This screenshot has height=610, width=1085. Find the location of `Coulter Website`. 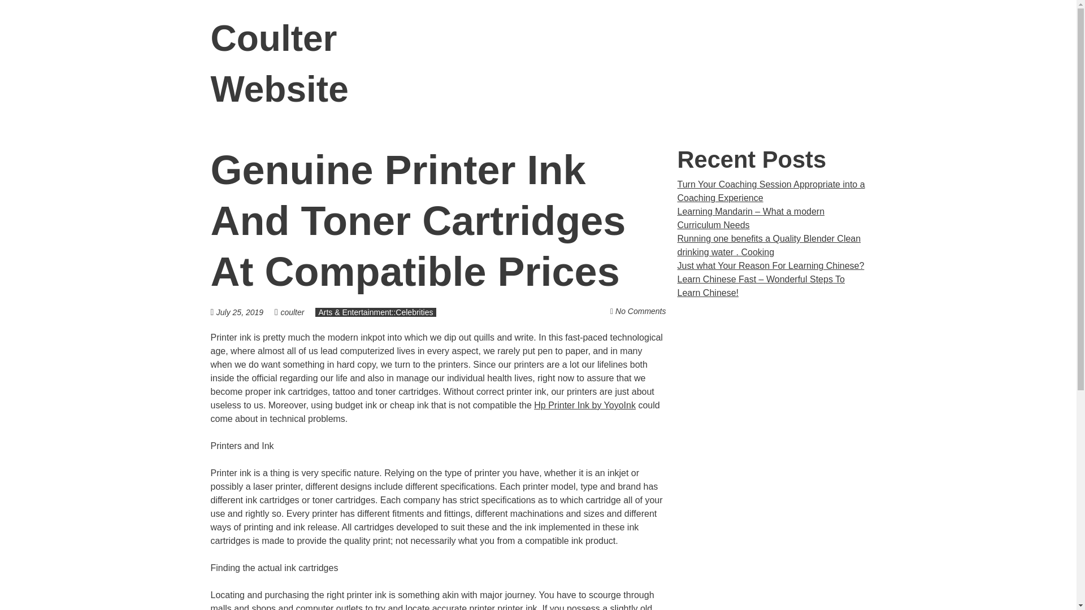

Coulter Website is located at coordinates (279, 64).